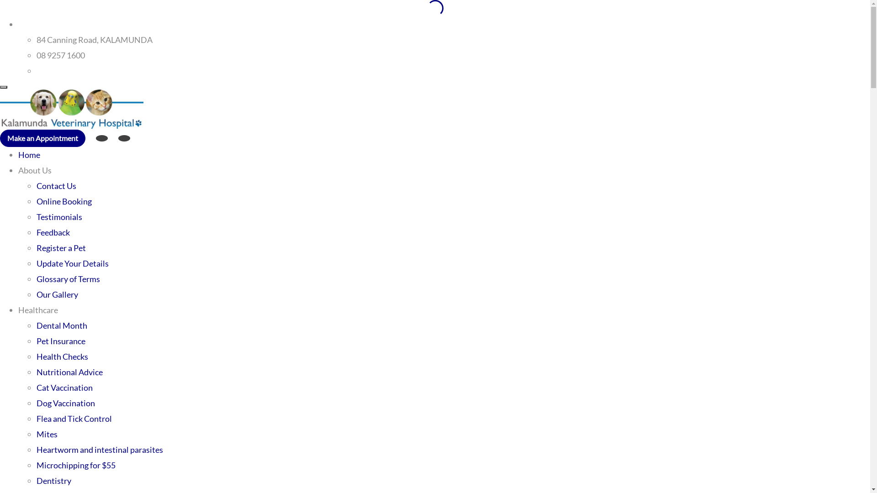 Image resolution: width=877 pixels, height=493 pixels. I want to click on Update Your Details, so click(73, 263).